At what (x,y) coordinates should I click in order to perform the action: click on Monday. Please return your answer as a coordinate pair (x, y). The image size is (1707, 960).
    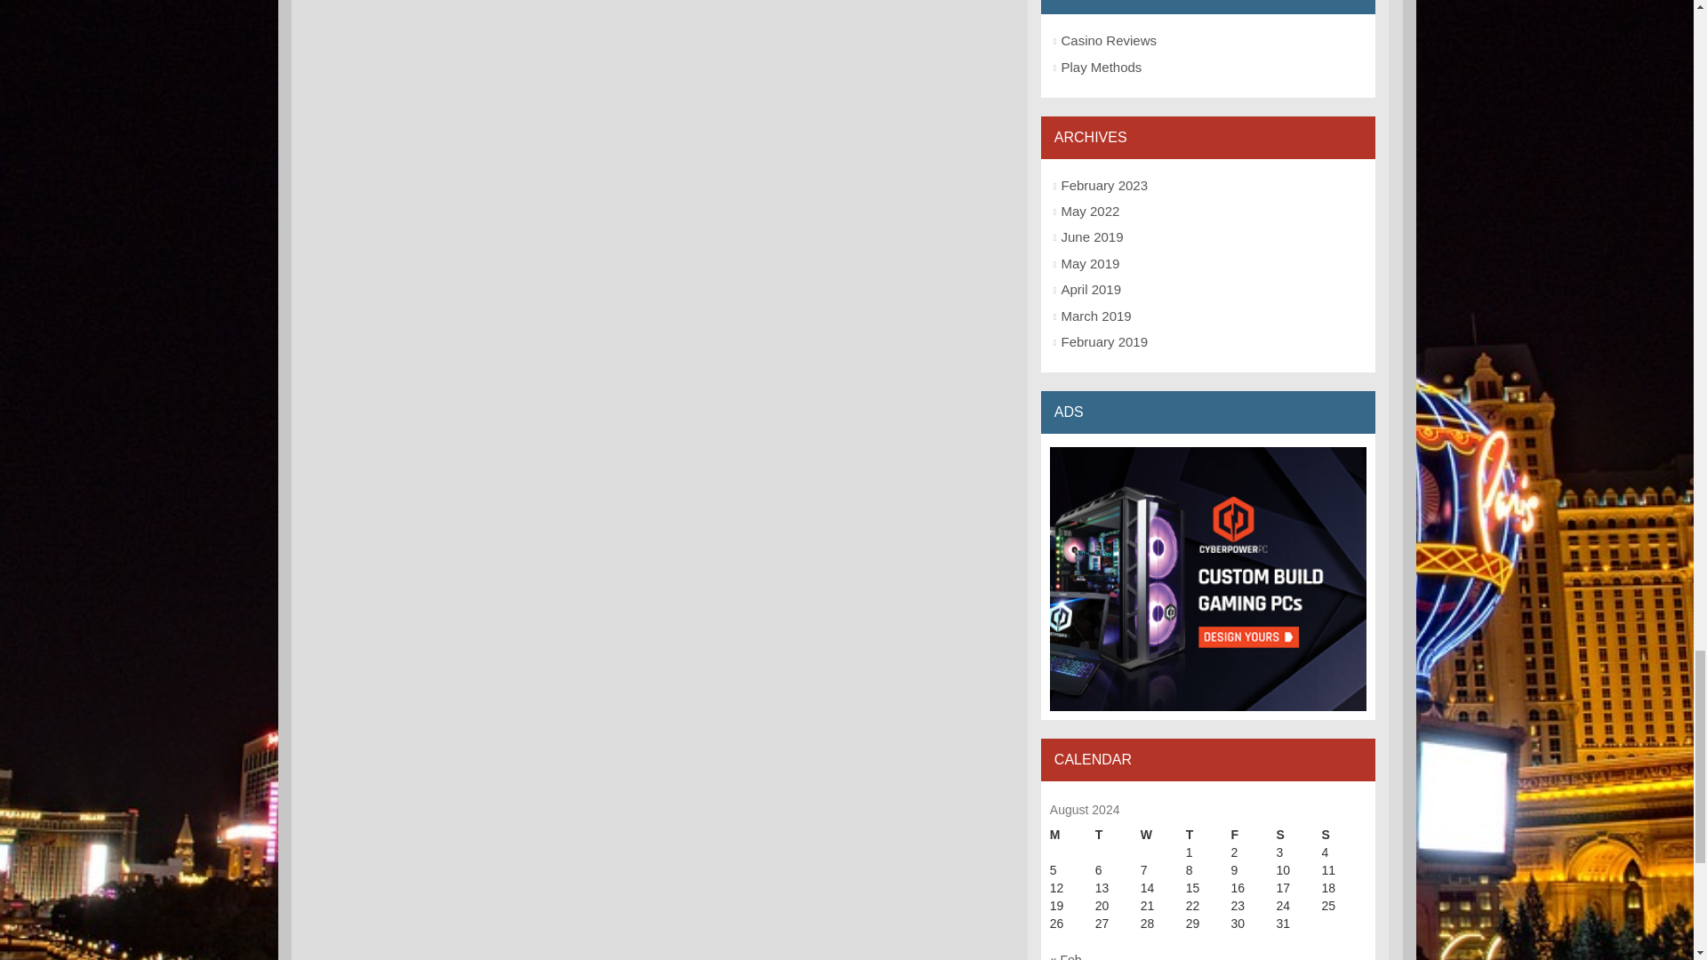
    Looking at the image, I should click on (1072, 836).